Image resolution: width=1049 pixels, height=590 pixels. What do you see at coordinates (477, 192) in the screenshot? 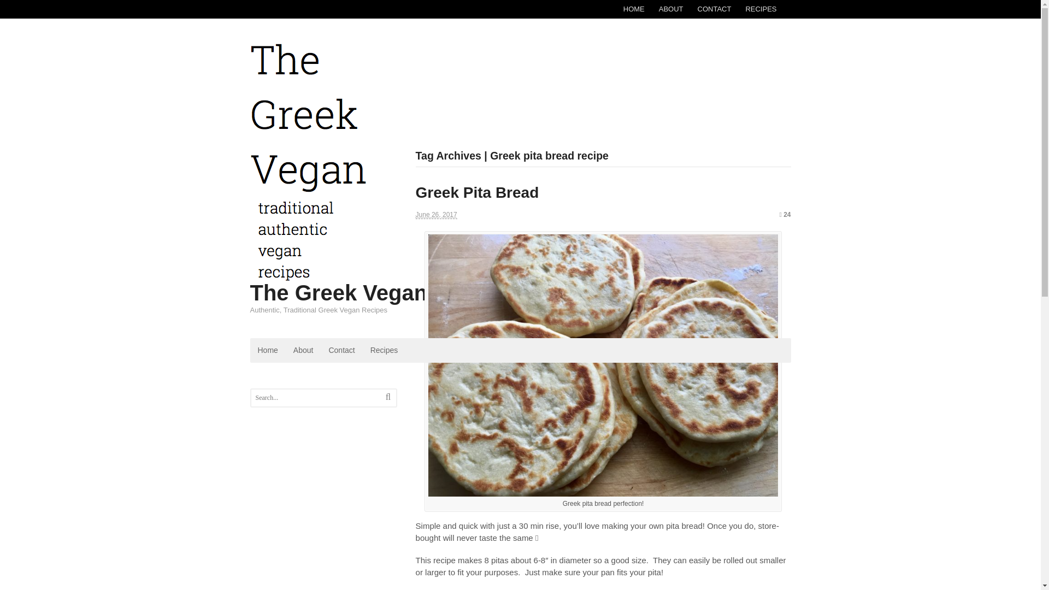
I see `Greek Pita Bread` at bounding box center [477, 192].